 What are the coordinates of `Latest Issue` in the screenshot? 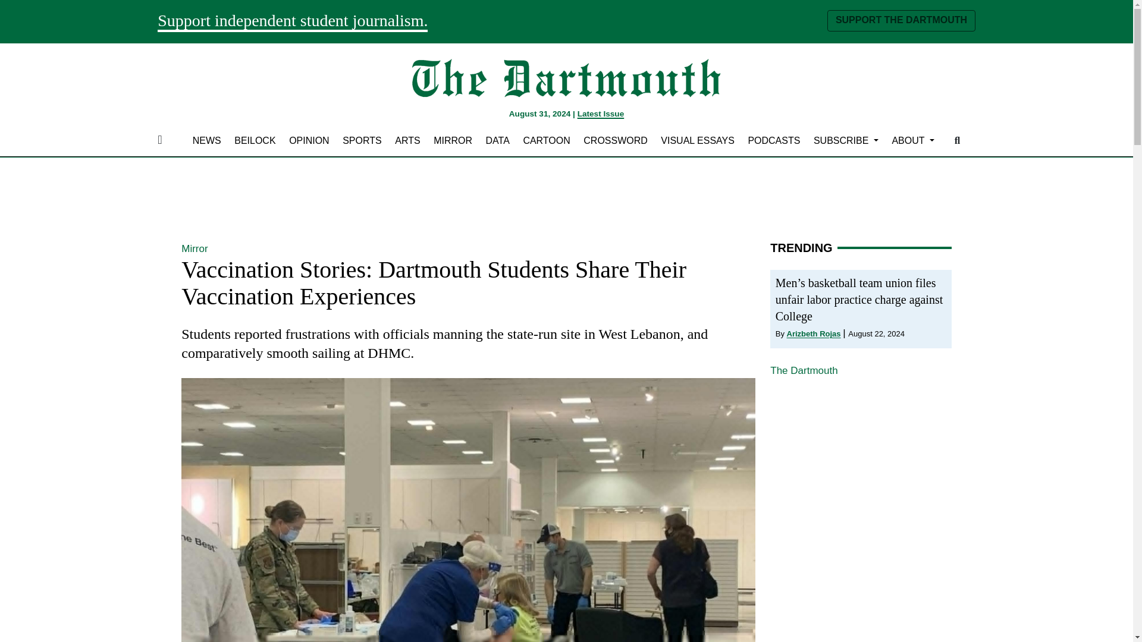 It's located at (601, 113).